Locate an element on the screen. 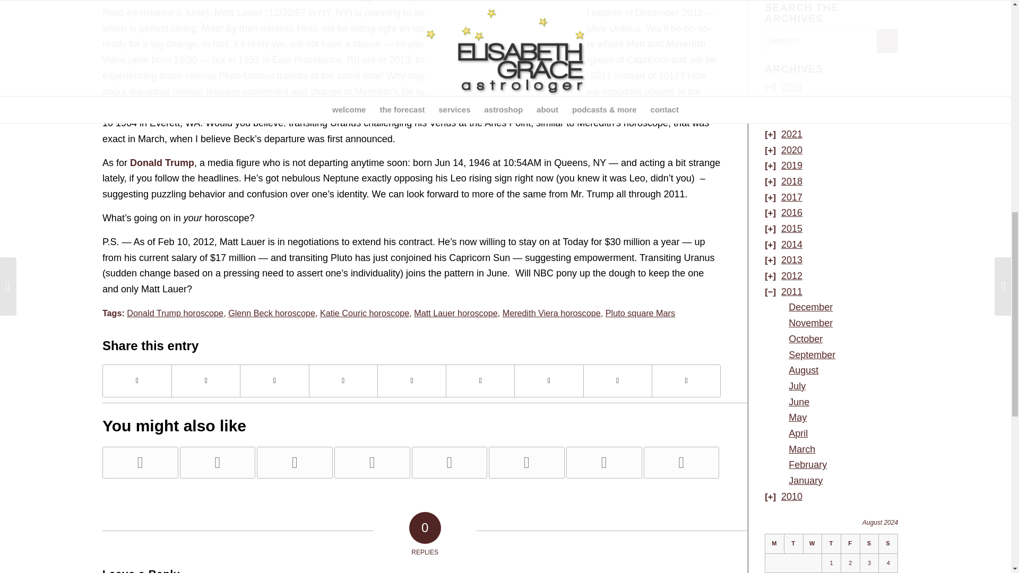  Donald Trump horoscope is located at coordinates (175, 313).